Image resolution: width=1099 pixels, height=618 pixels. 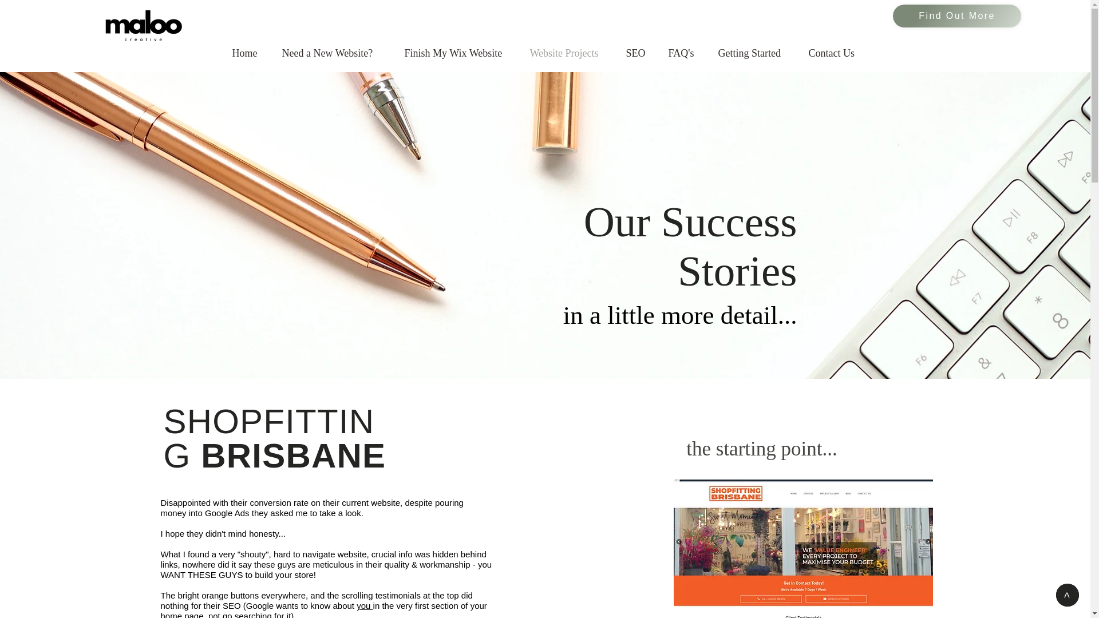 I want to click on SEO, so click(x=635, y=53).